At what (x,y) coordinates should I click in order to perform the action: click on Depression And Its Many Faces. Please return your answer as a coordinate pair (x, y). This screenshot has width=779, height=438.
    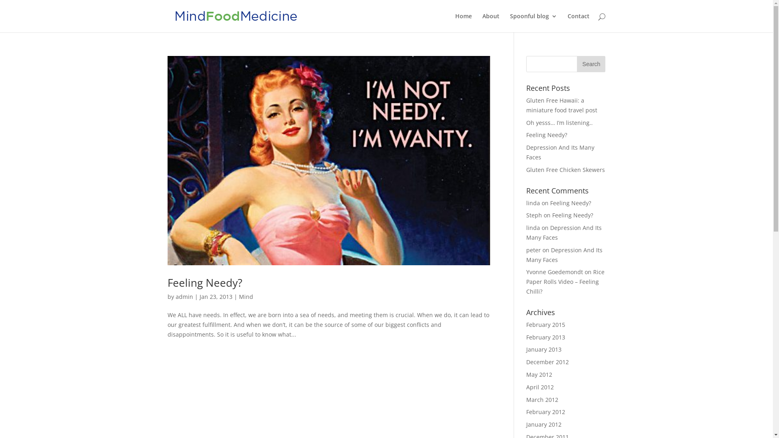
    Looking at the image, I should click on (564, 233).